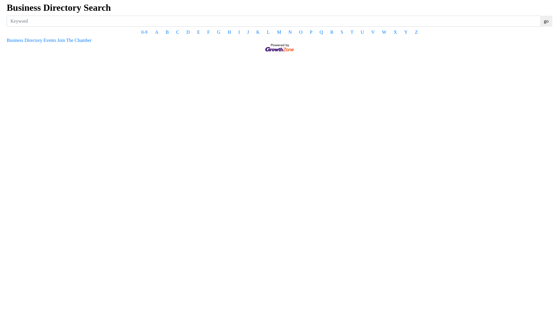 The width and height of the screenshot is (559, 314). Describe the element at coordinates (24, 40) in the screenshot. I see `Business Directory` at that location.